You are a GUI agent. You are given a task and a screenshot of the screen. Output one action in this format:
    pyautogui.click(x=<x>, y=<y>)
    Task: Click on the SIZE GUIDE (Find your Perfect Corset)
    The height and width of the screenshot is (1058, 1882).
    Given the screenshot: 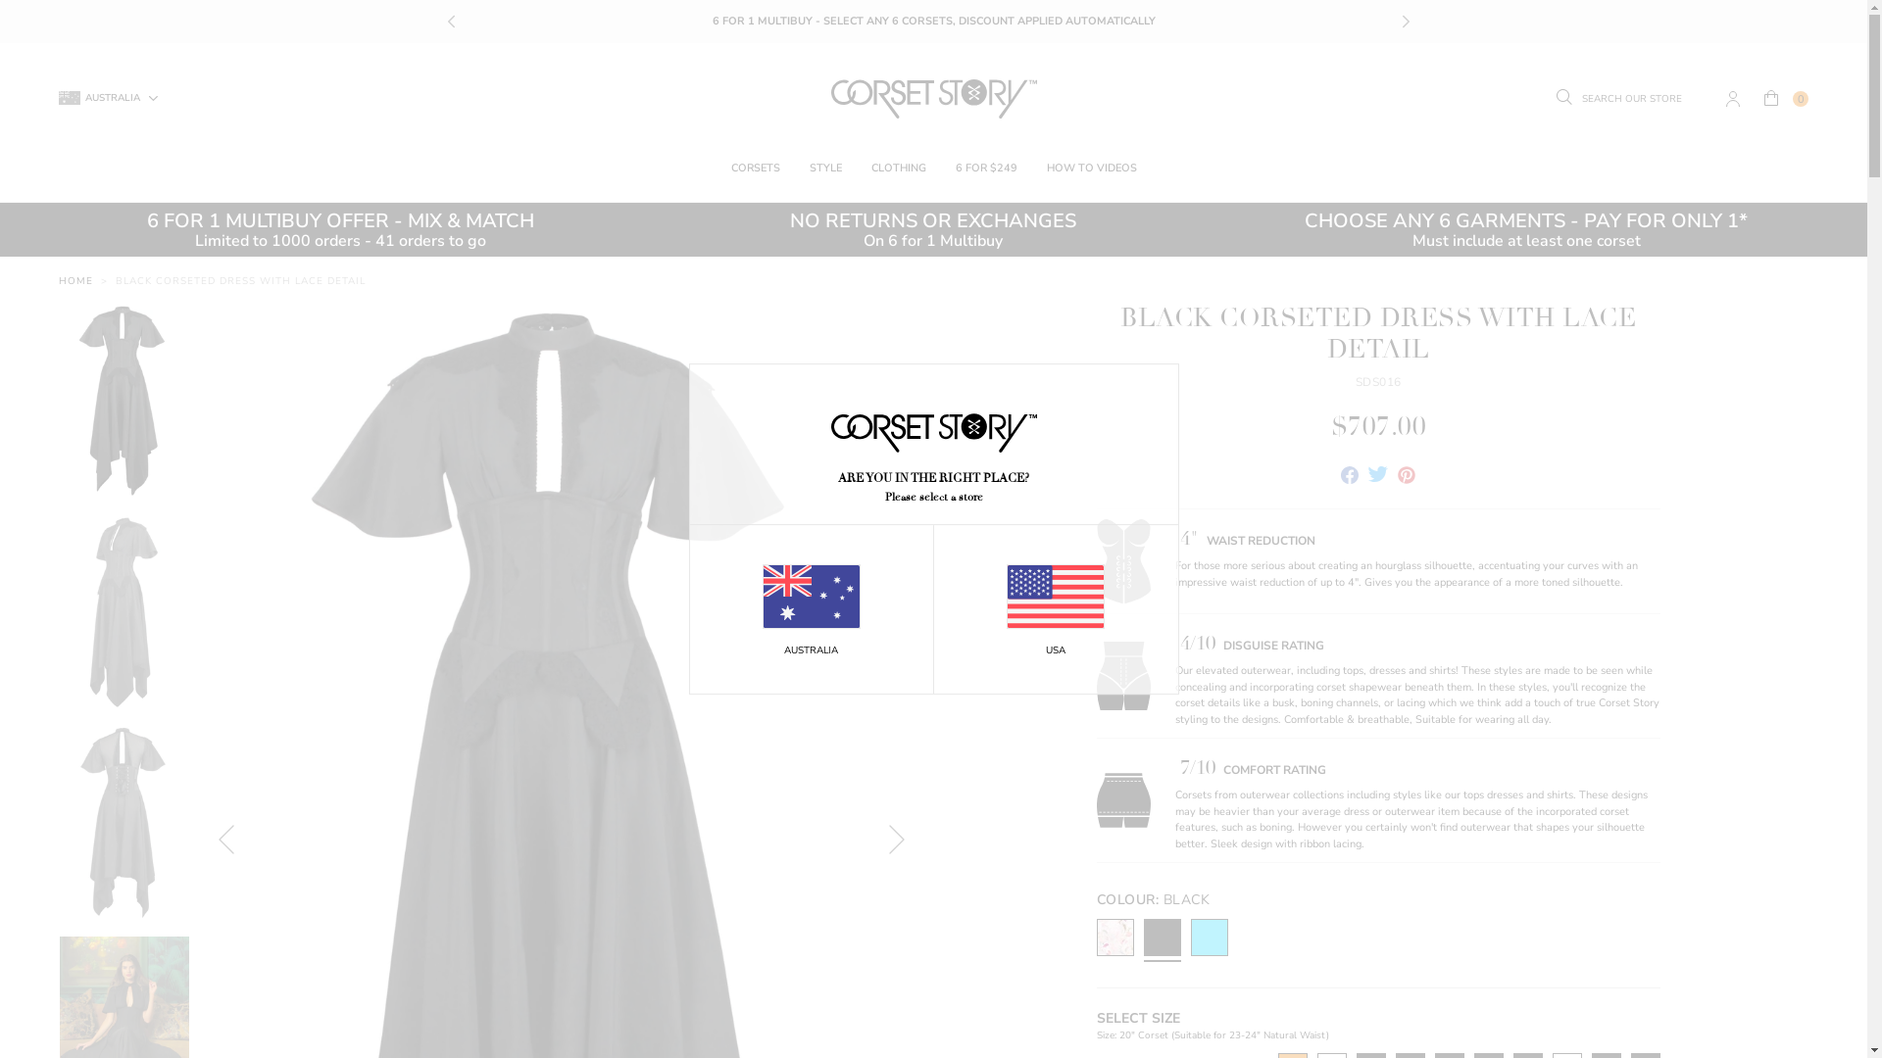 What is the action you would take?
    pyautogui.click(x=933, y=22)
    